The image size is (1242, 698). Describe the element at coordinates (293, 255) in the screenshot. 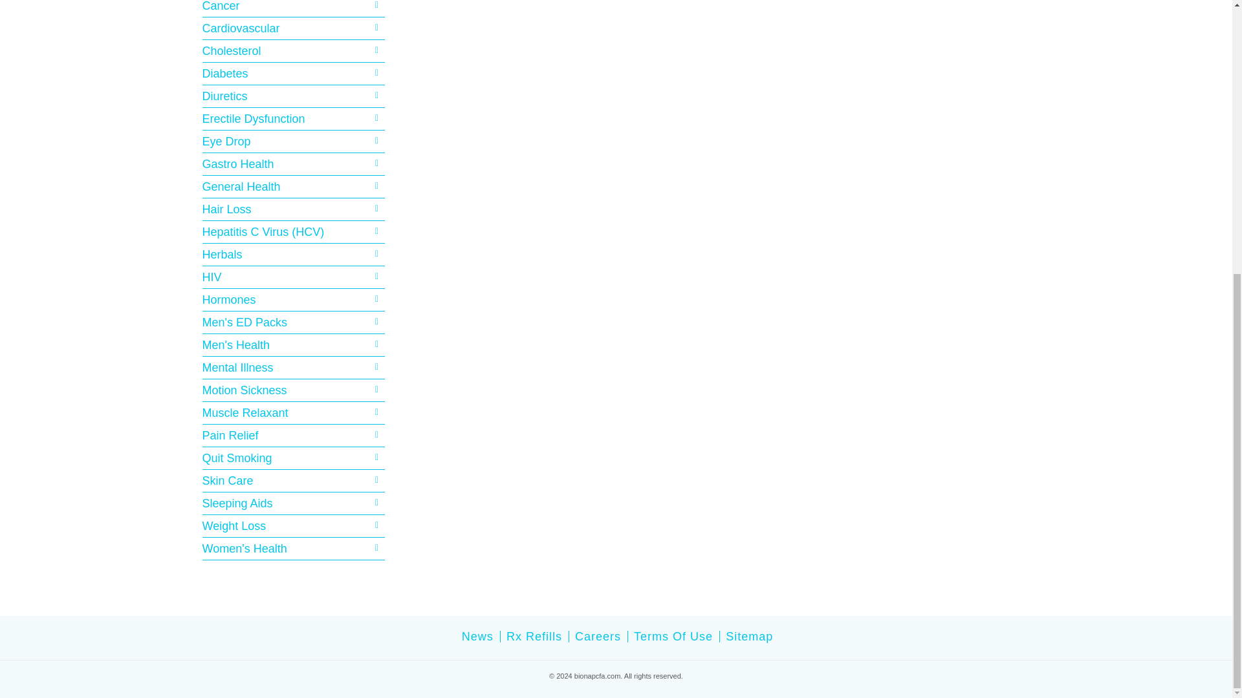

I see `Herbals` at that location.